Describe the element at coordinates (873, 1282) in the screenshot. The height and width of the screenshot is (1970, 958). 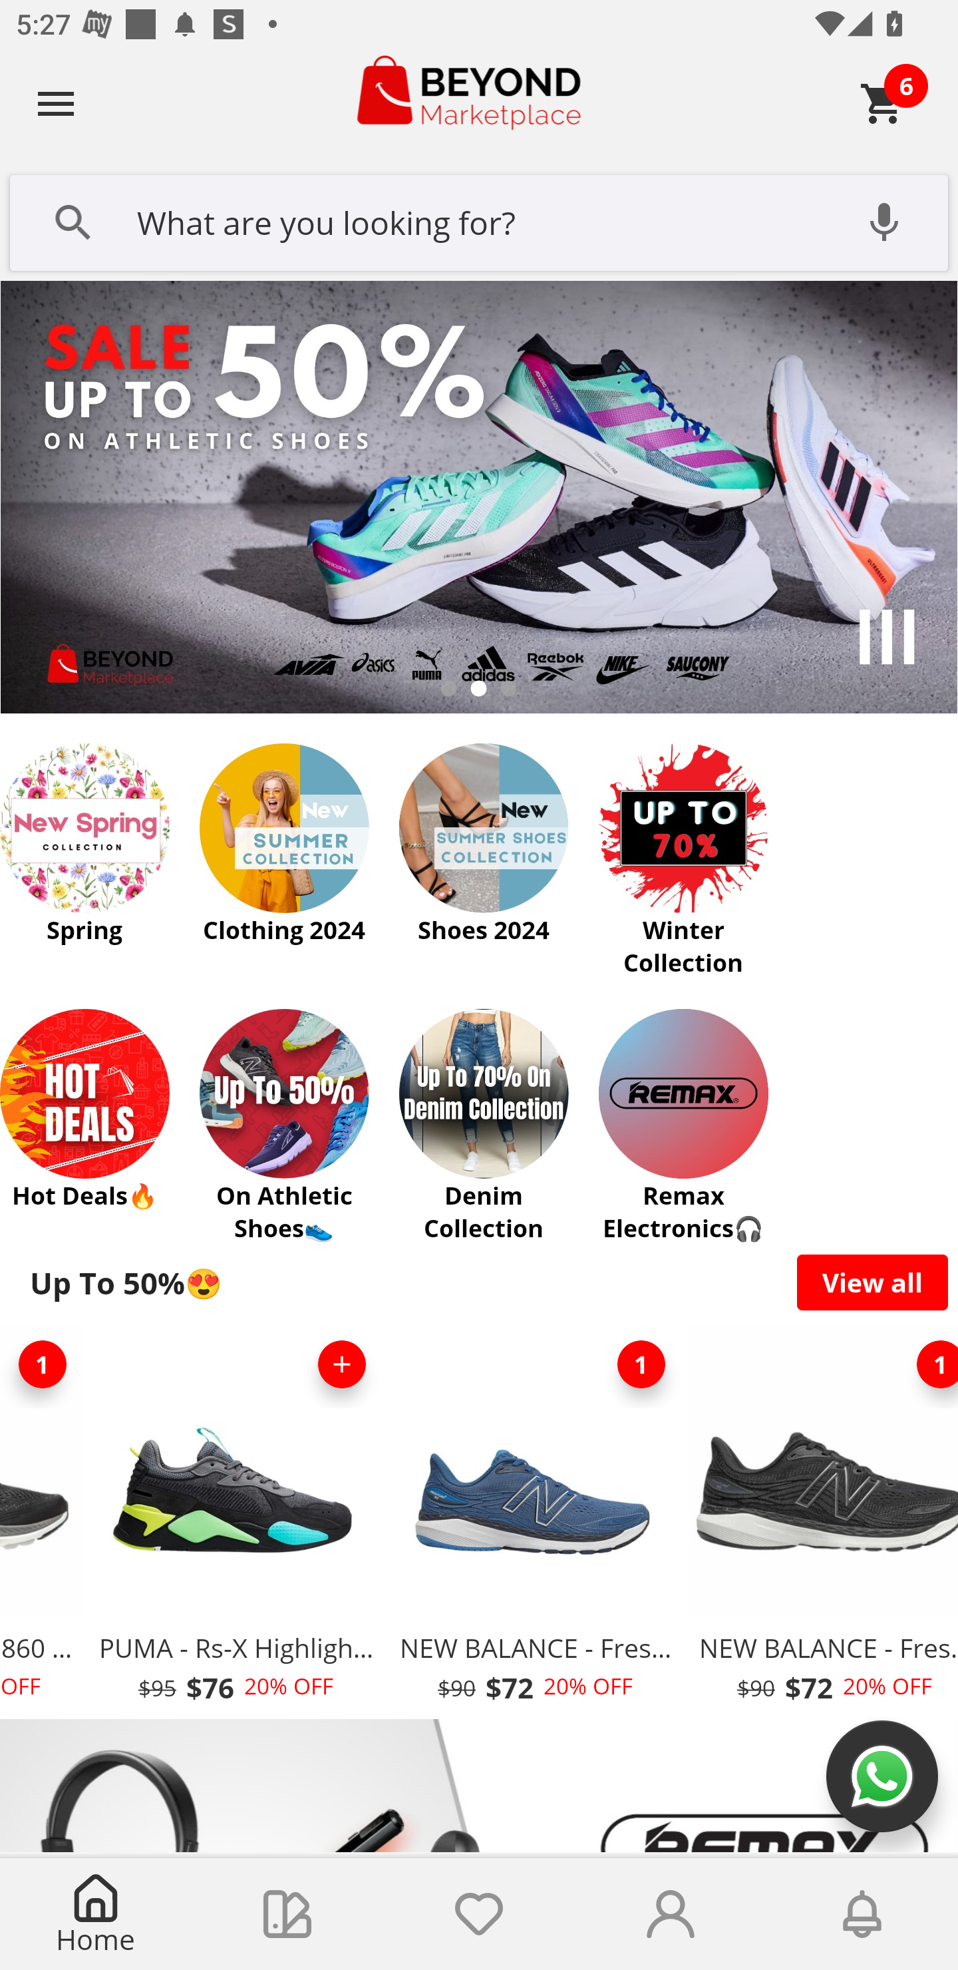
I see `View all` at that location.